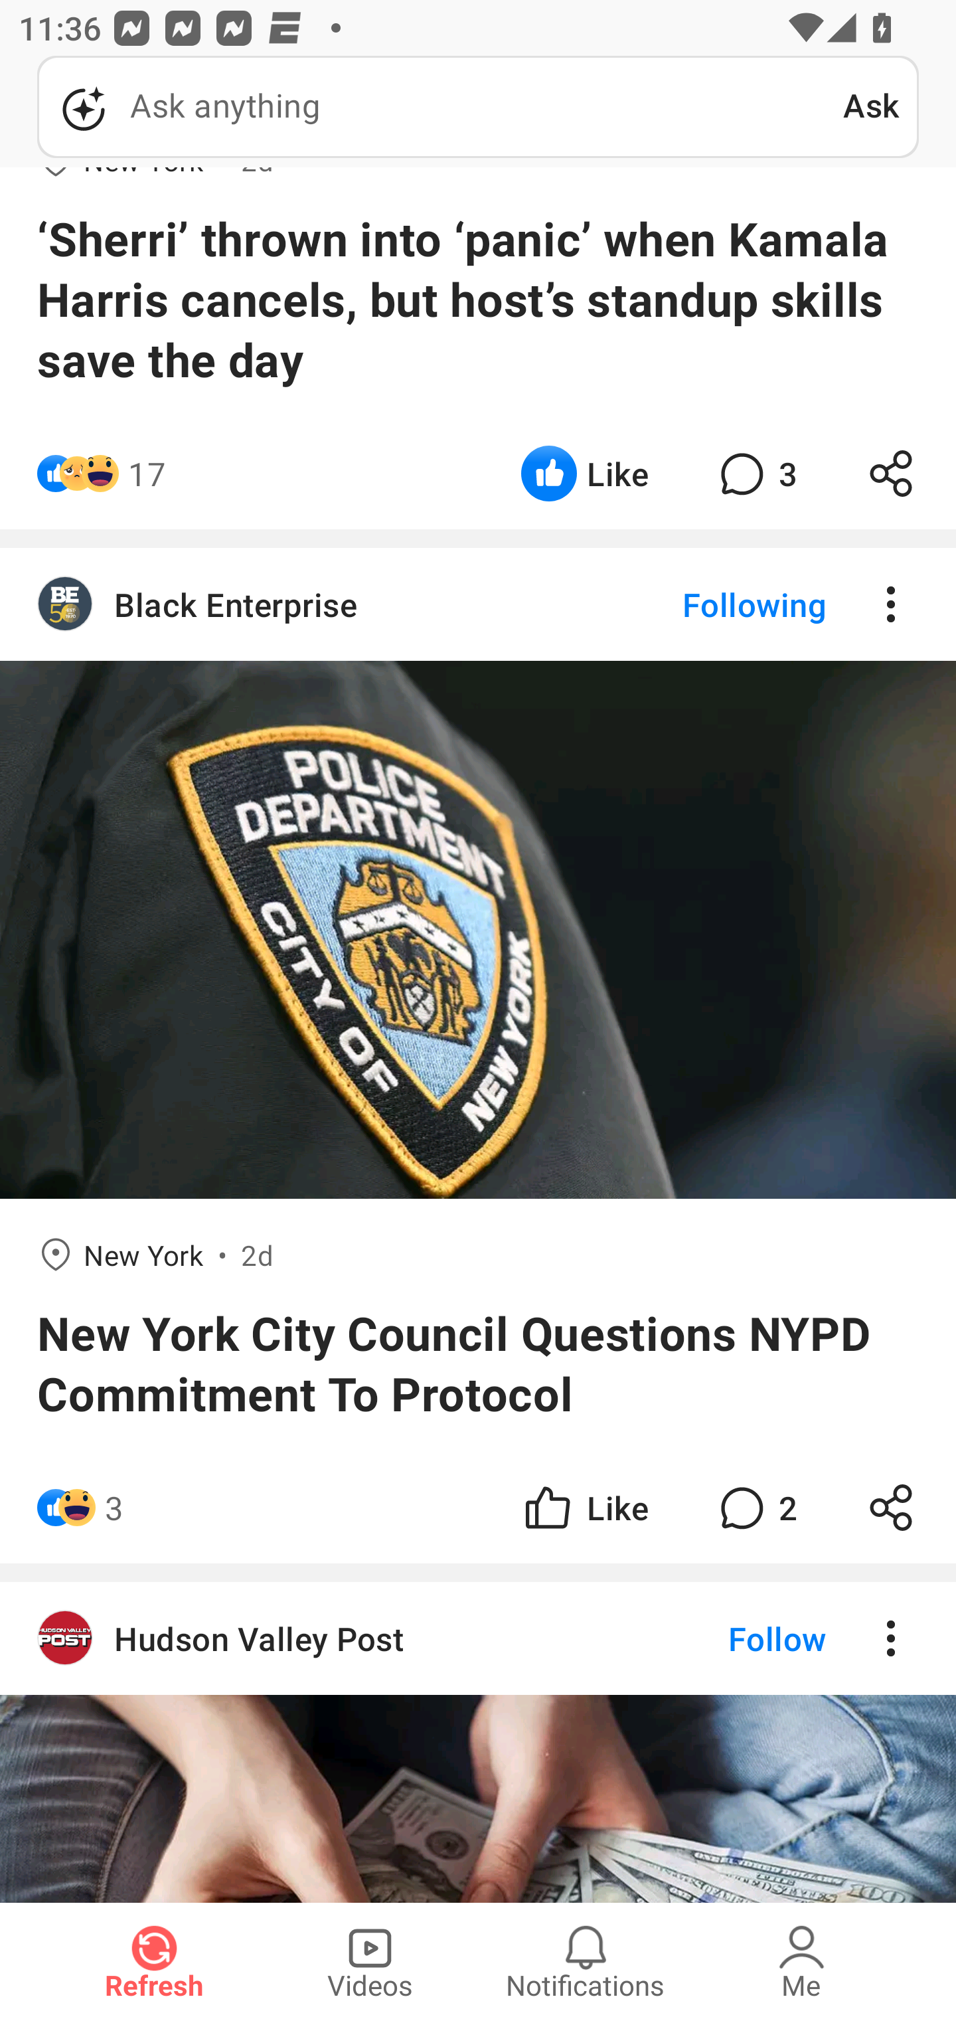 This screenshot has width=956, height=2019. Describe the element at coordinates (440, 107) in the screenshot. I see `Ask anything` at that location.